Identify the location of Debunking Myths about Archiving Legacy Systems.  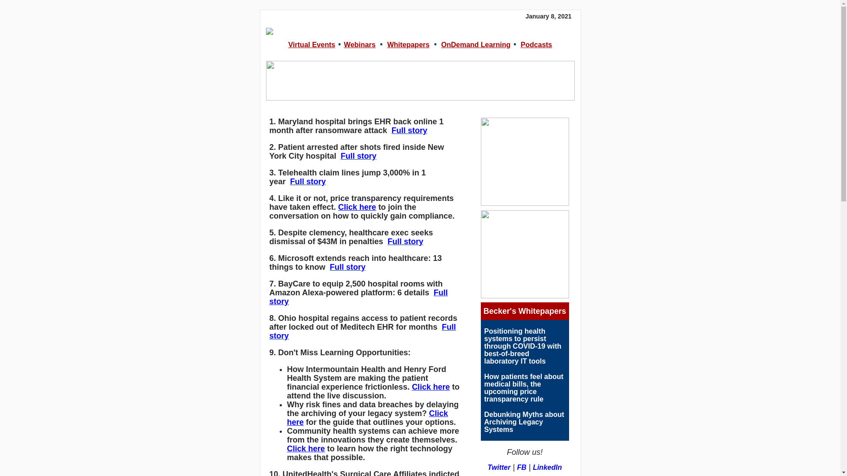
(524, 422).